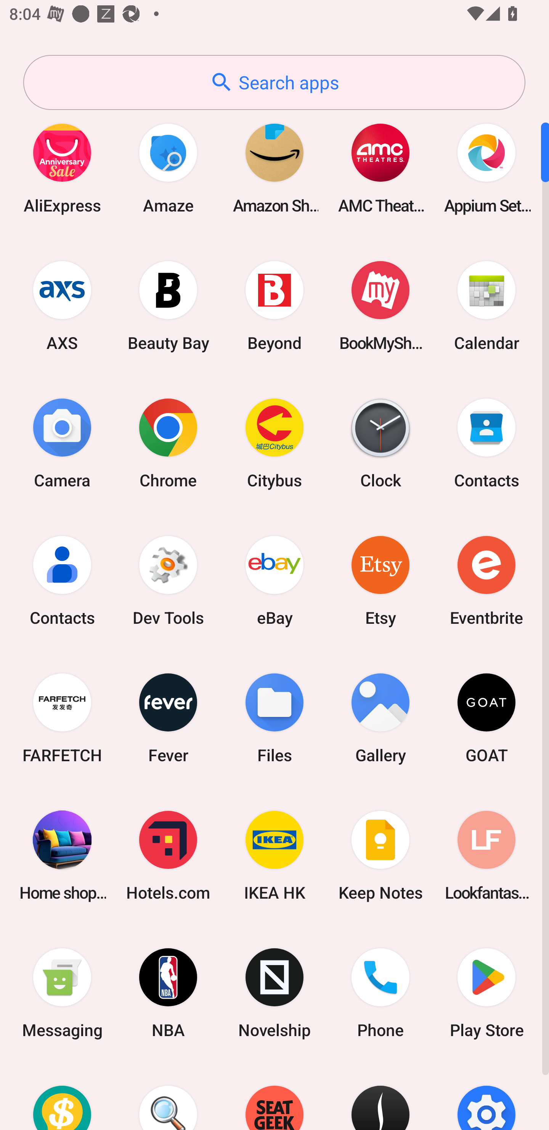 This screenshot has height=1130, width=549. I want to click on Appium Settings, so click(486, 168).